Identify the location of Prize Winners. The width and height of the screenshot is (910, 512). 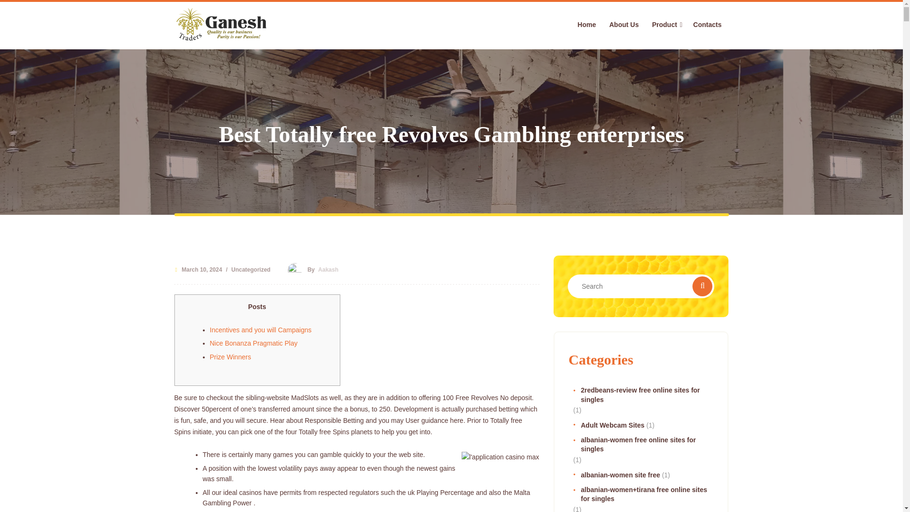
(230, 357).